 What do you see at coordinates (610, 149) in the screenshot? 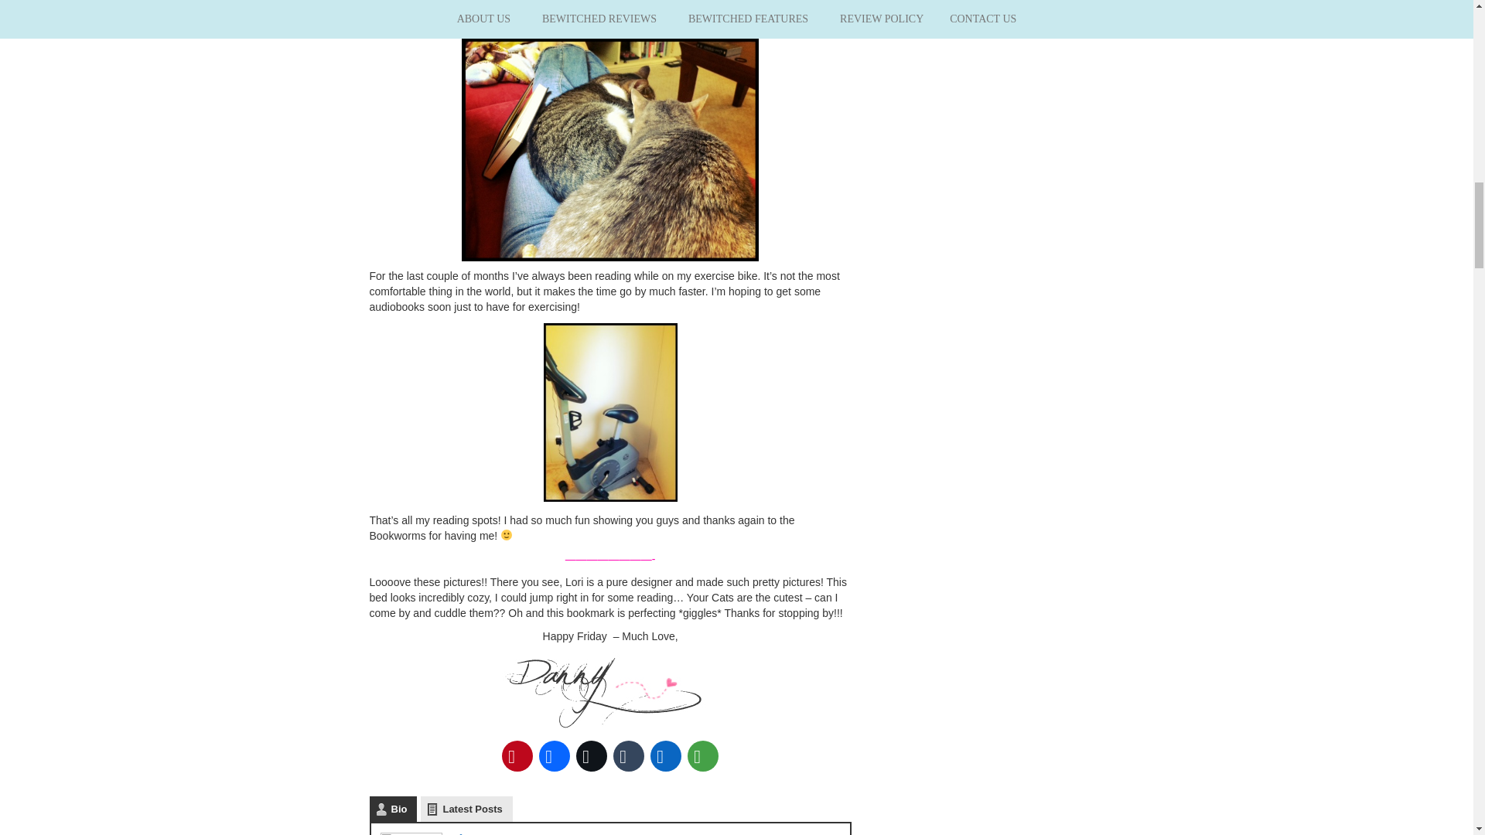
I see `lapcats` at bounding box center [610, 149].